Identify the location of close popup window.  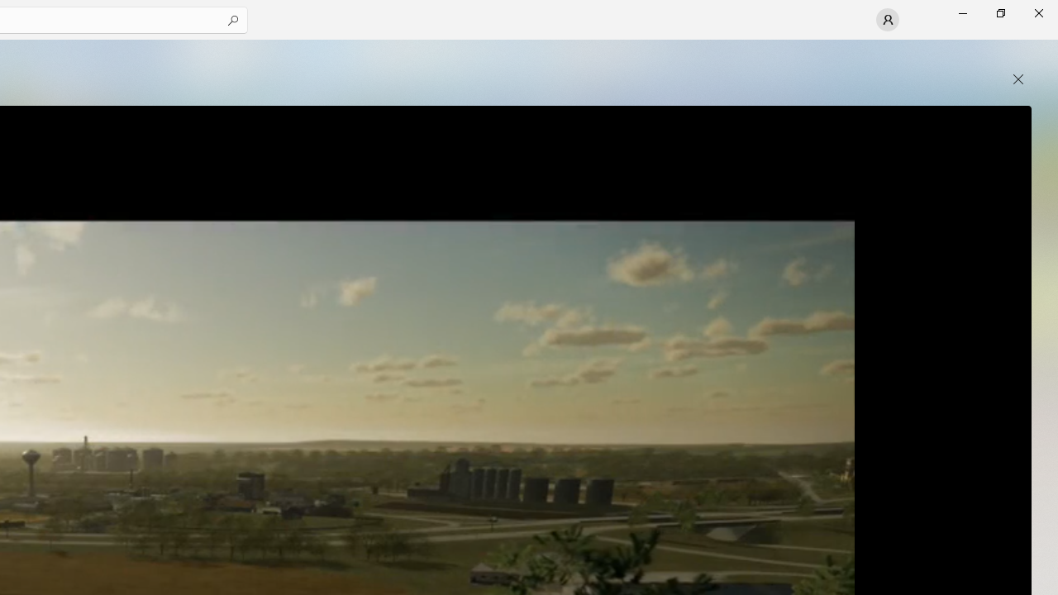
(1018, 79).